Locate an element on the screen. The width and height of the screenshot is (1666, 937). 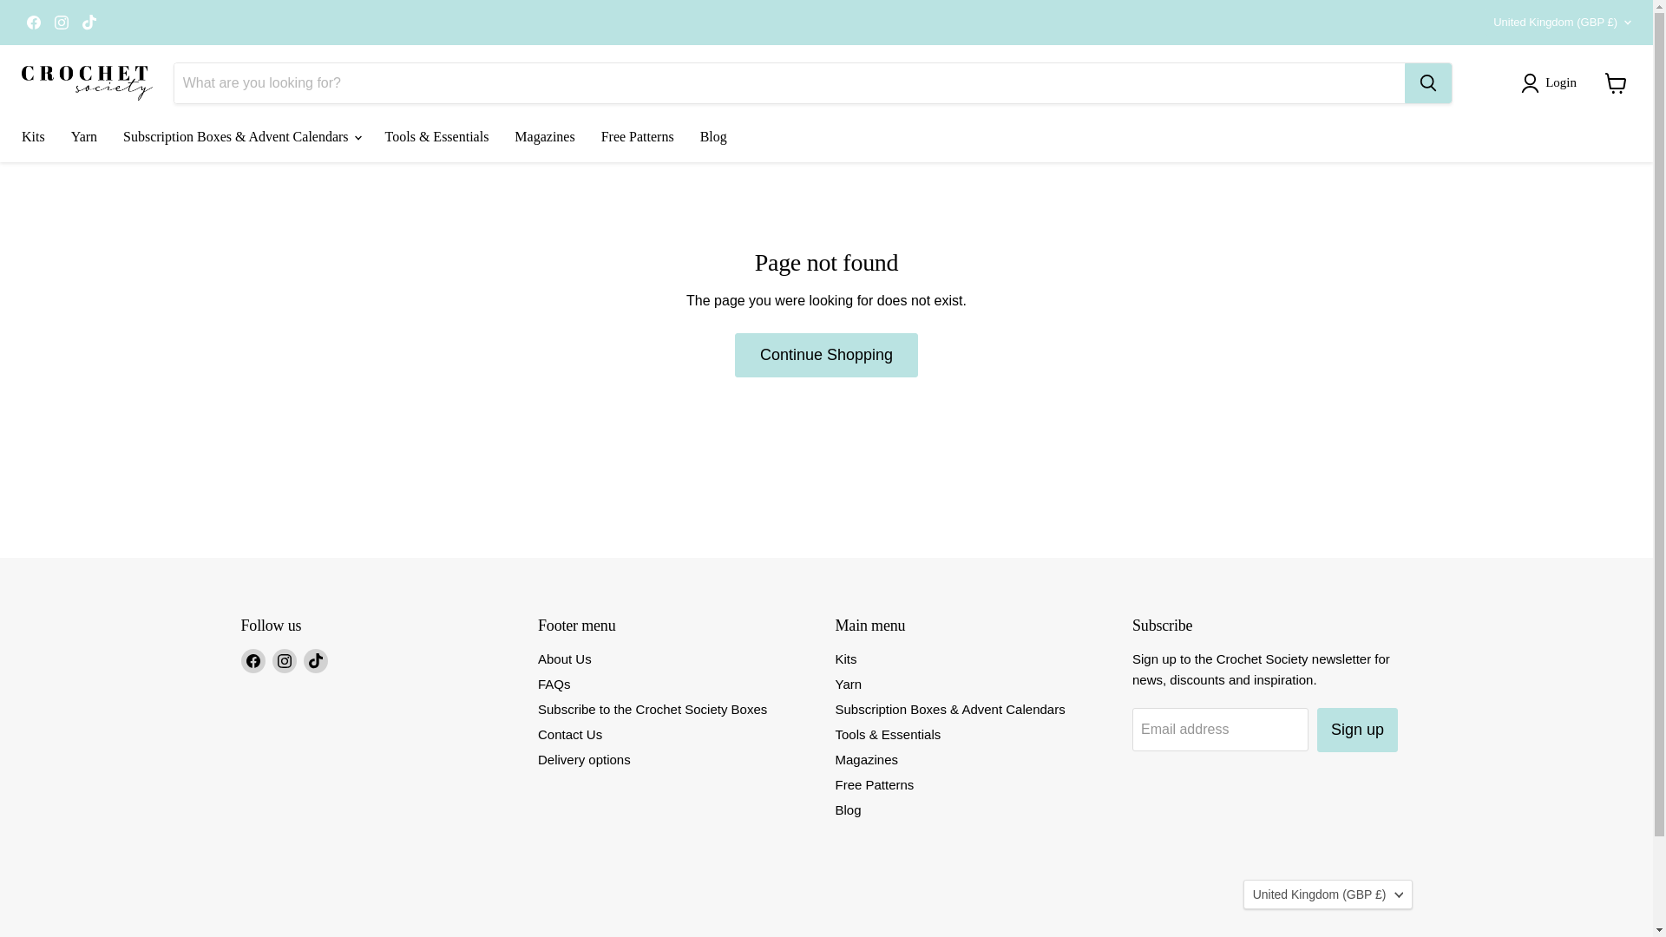
Find us on Instagram is located at coordinates (61, 22).